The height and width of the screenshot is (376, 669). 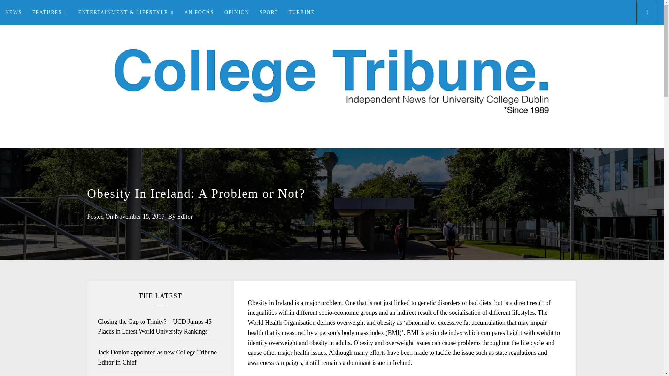 What do you see at coordinates (367, 187) in the screenshot?
I see `Search` at bounding box center [367, 187].